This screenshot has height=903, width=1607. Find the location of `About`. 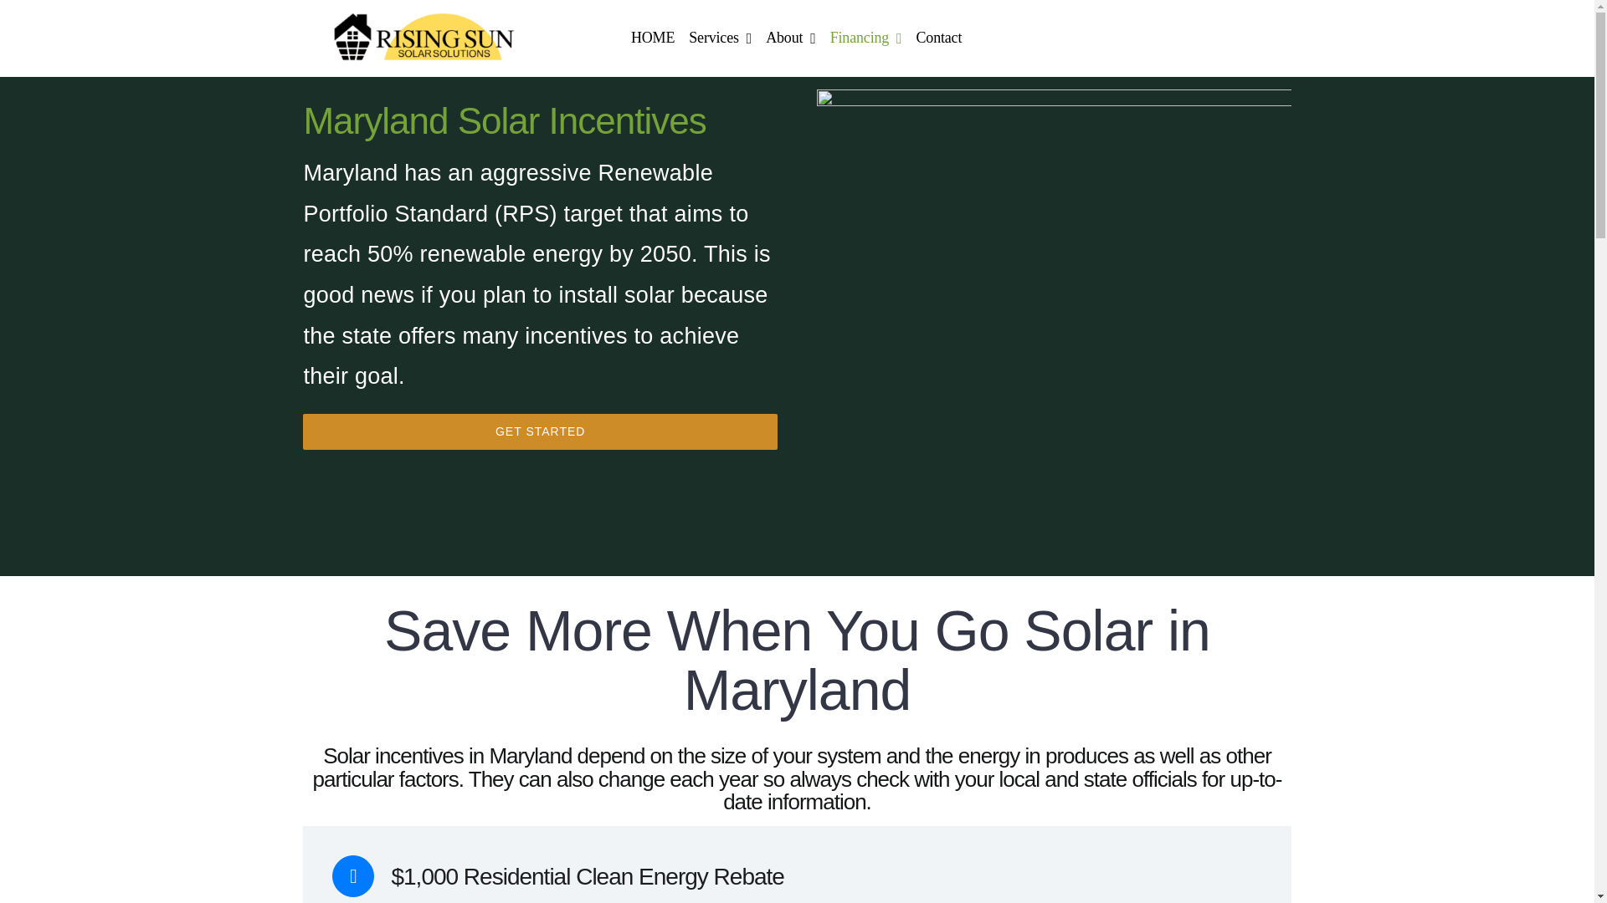

About is located at coordinates (790, 38).